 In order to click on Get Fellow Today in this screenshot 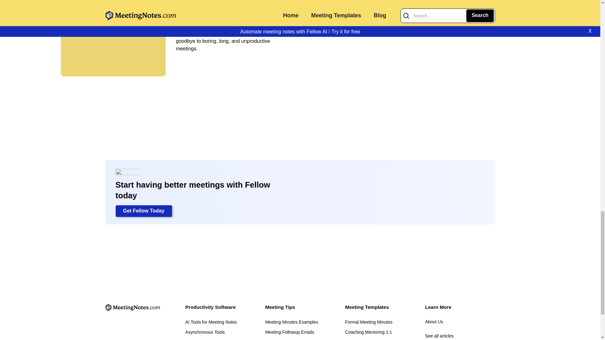, I will do `click(144, 211)`.